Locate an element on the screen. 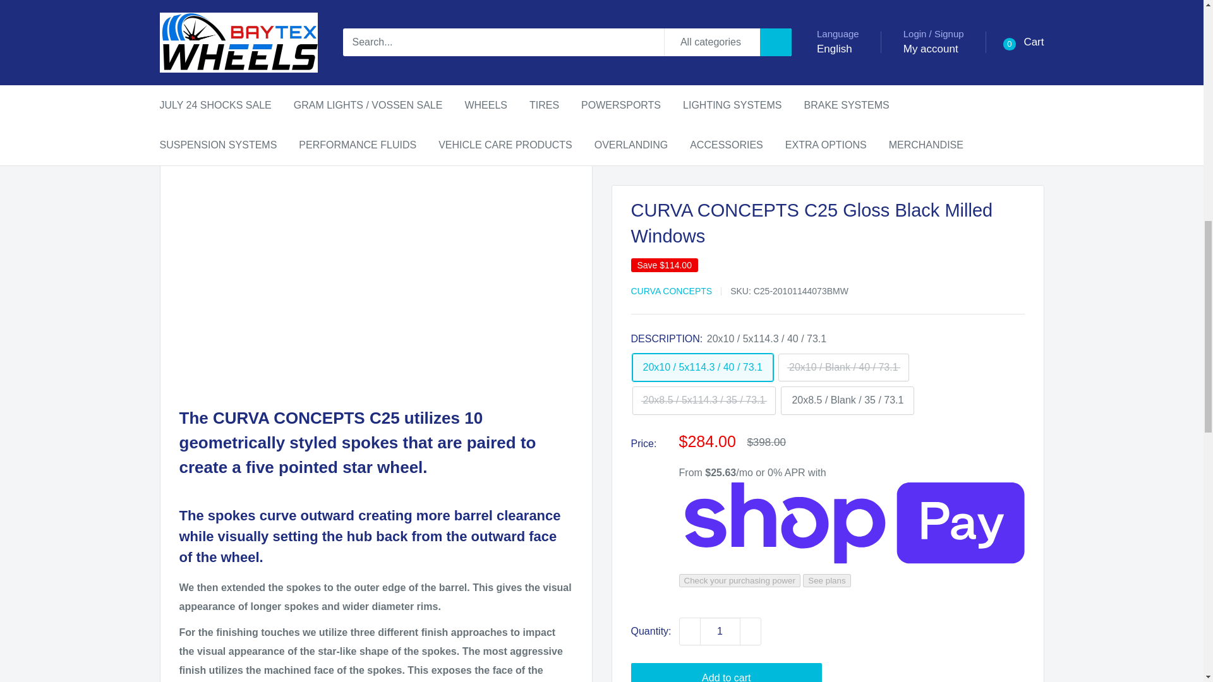 This screenshot has height=682, width=1213. 1 is located at coordinates (720, 9).